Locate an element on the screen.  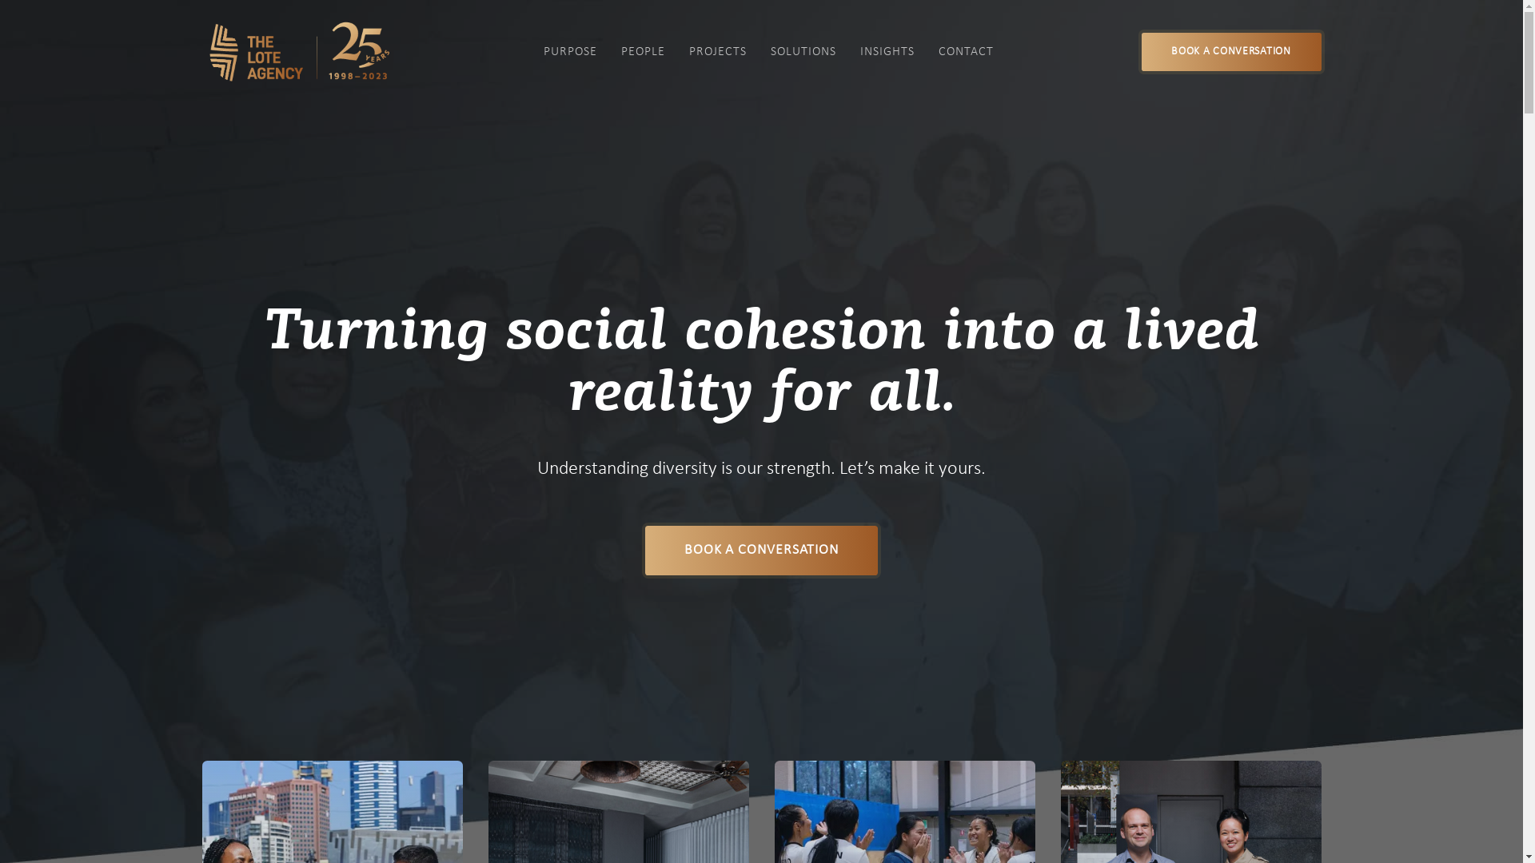
SOLUTIONS is located at coordinates (803, 52).